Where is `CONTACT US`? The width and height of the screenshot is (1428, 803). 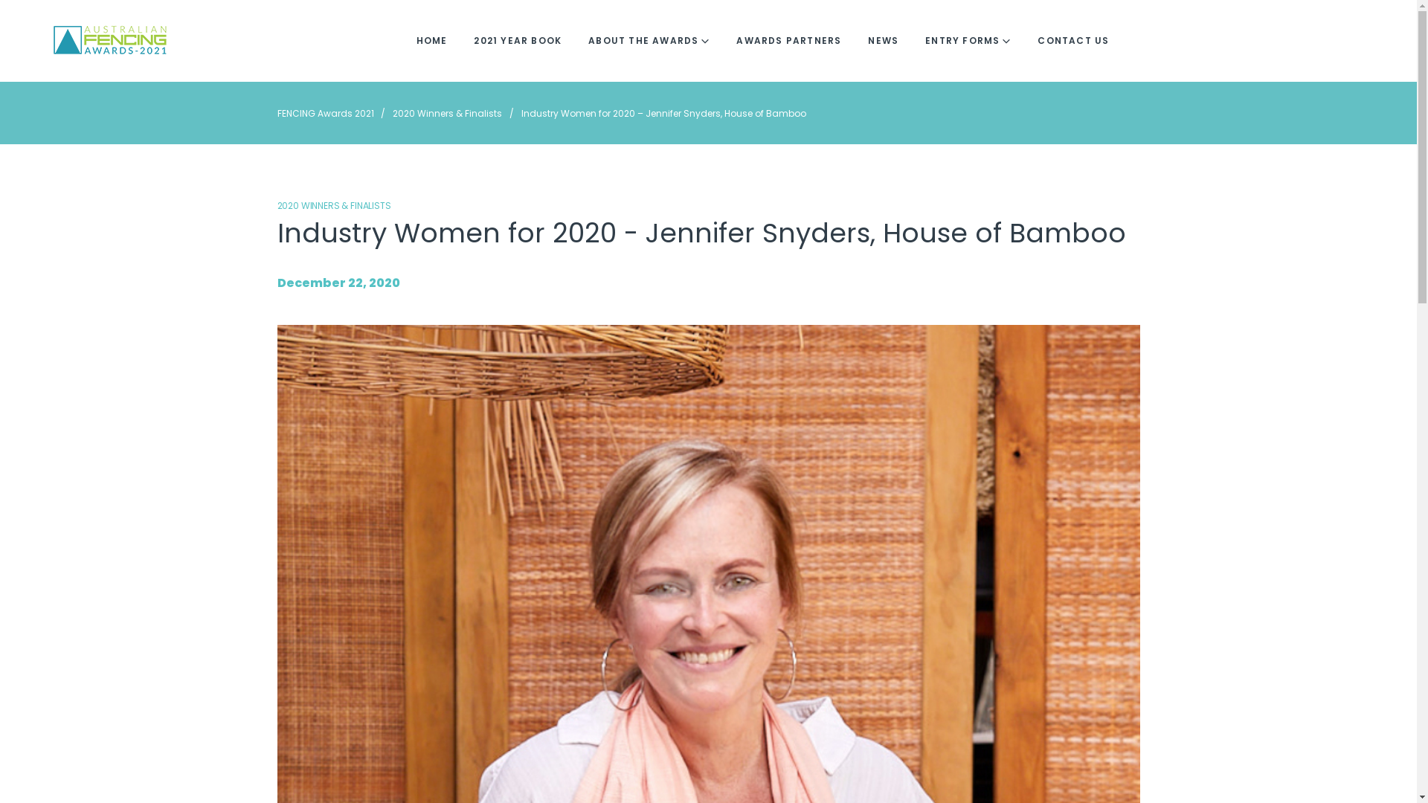 CONTACT US is located at coordinates (1073, 41).